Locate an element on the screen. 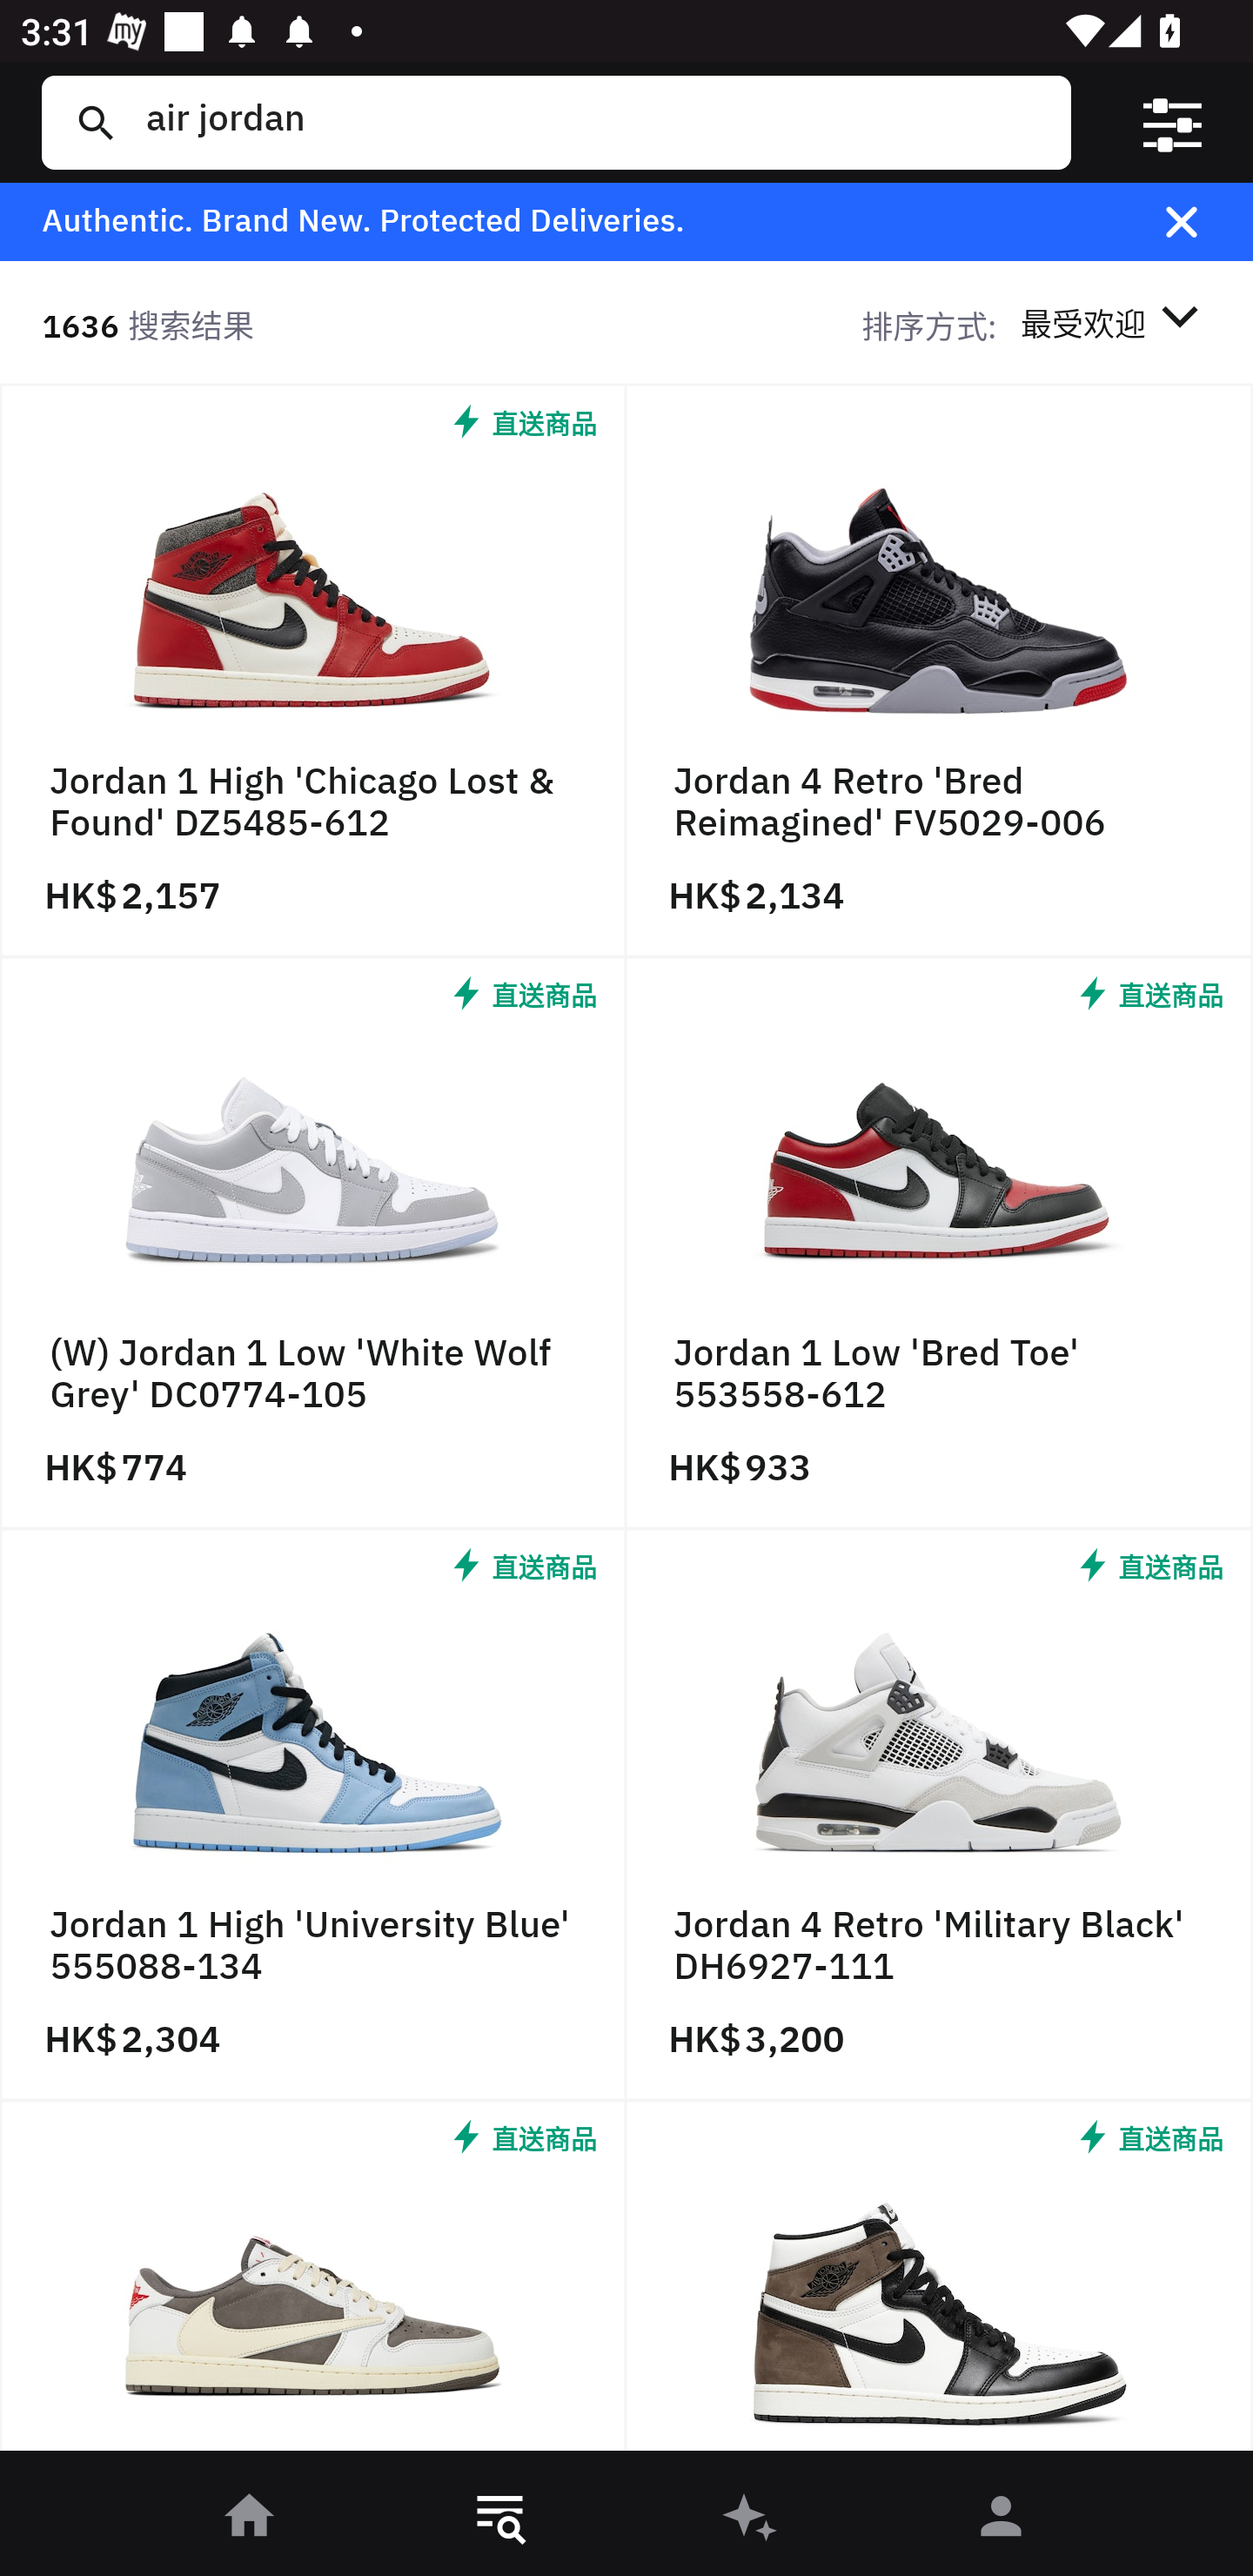 The width and height of the screenshot is (1253, 2576). air jordan is located at coordinates (588, 122).